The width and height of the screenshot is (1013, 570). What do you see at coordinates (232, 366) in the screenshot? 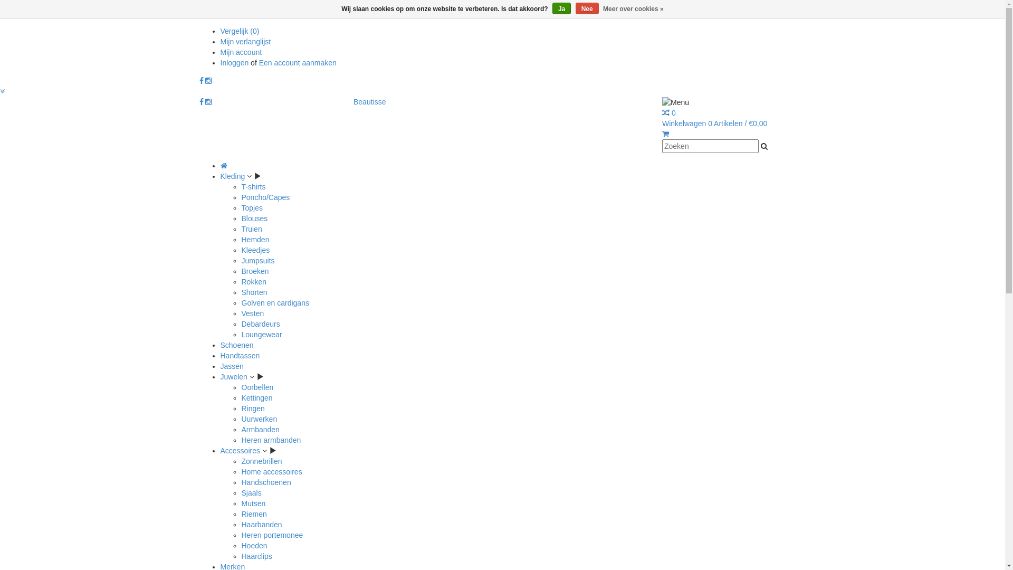
I see `Jassen` at bounding box center [232, 366].